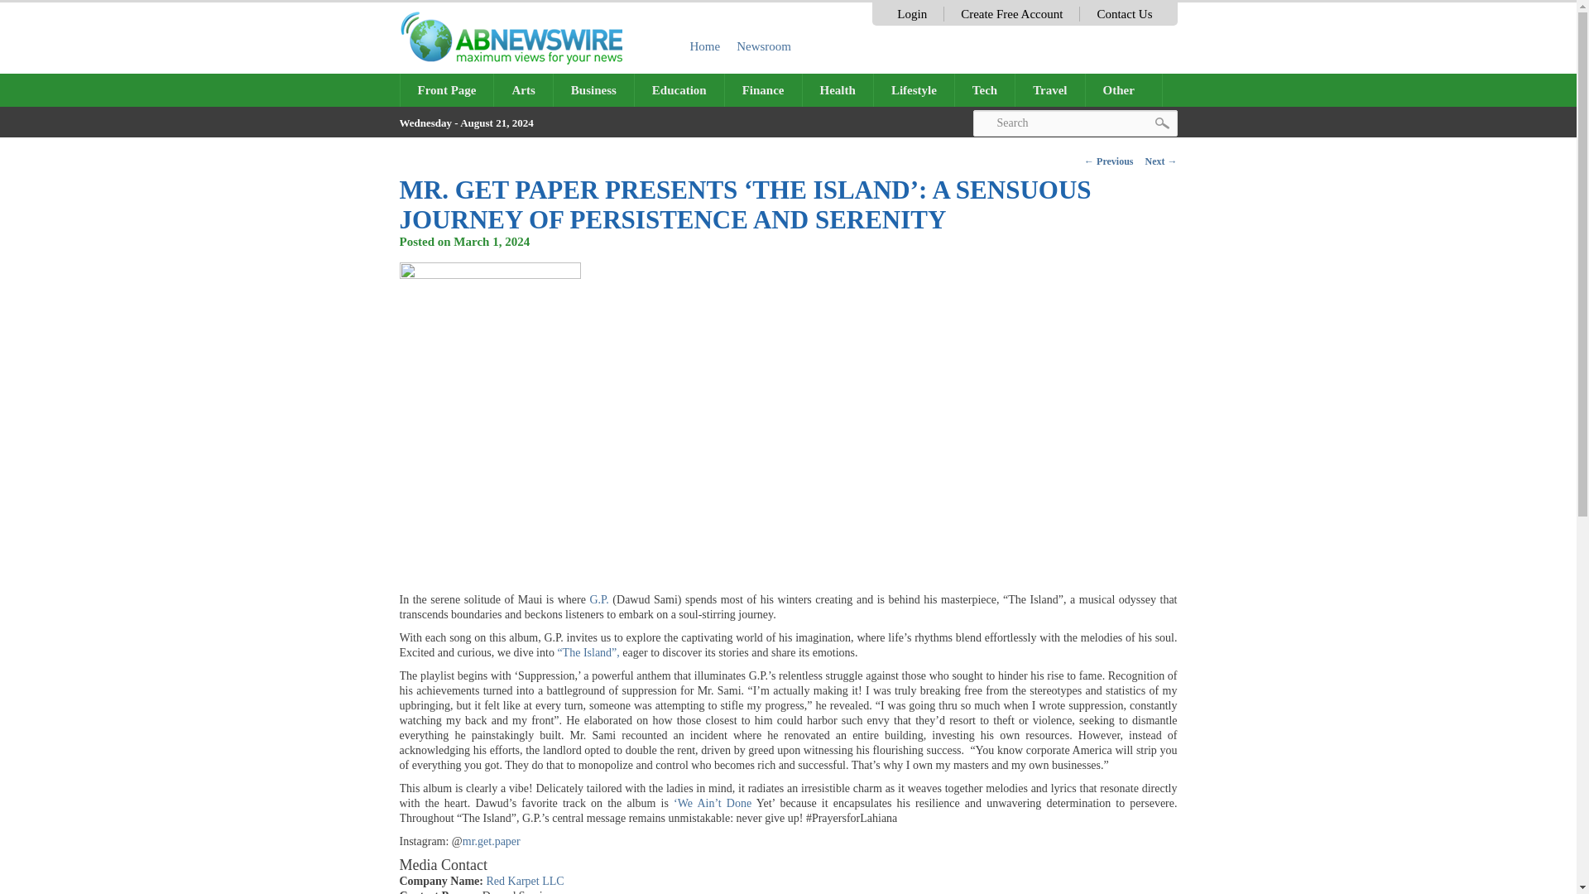 The image size is (1589, 894). I want to click on Tech, so click(984, 89).